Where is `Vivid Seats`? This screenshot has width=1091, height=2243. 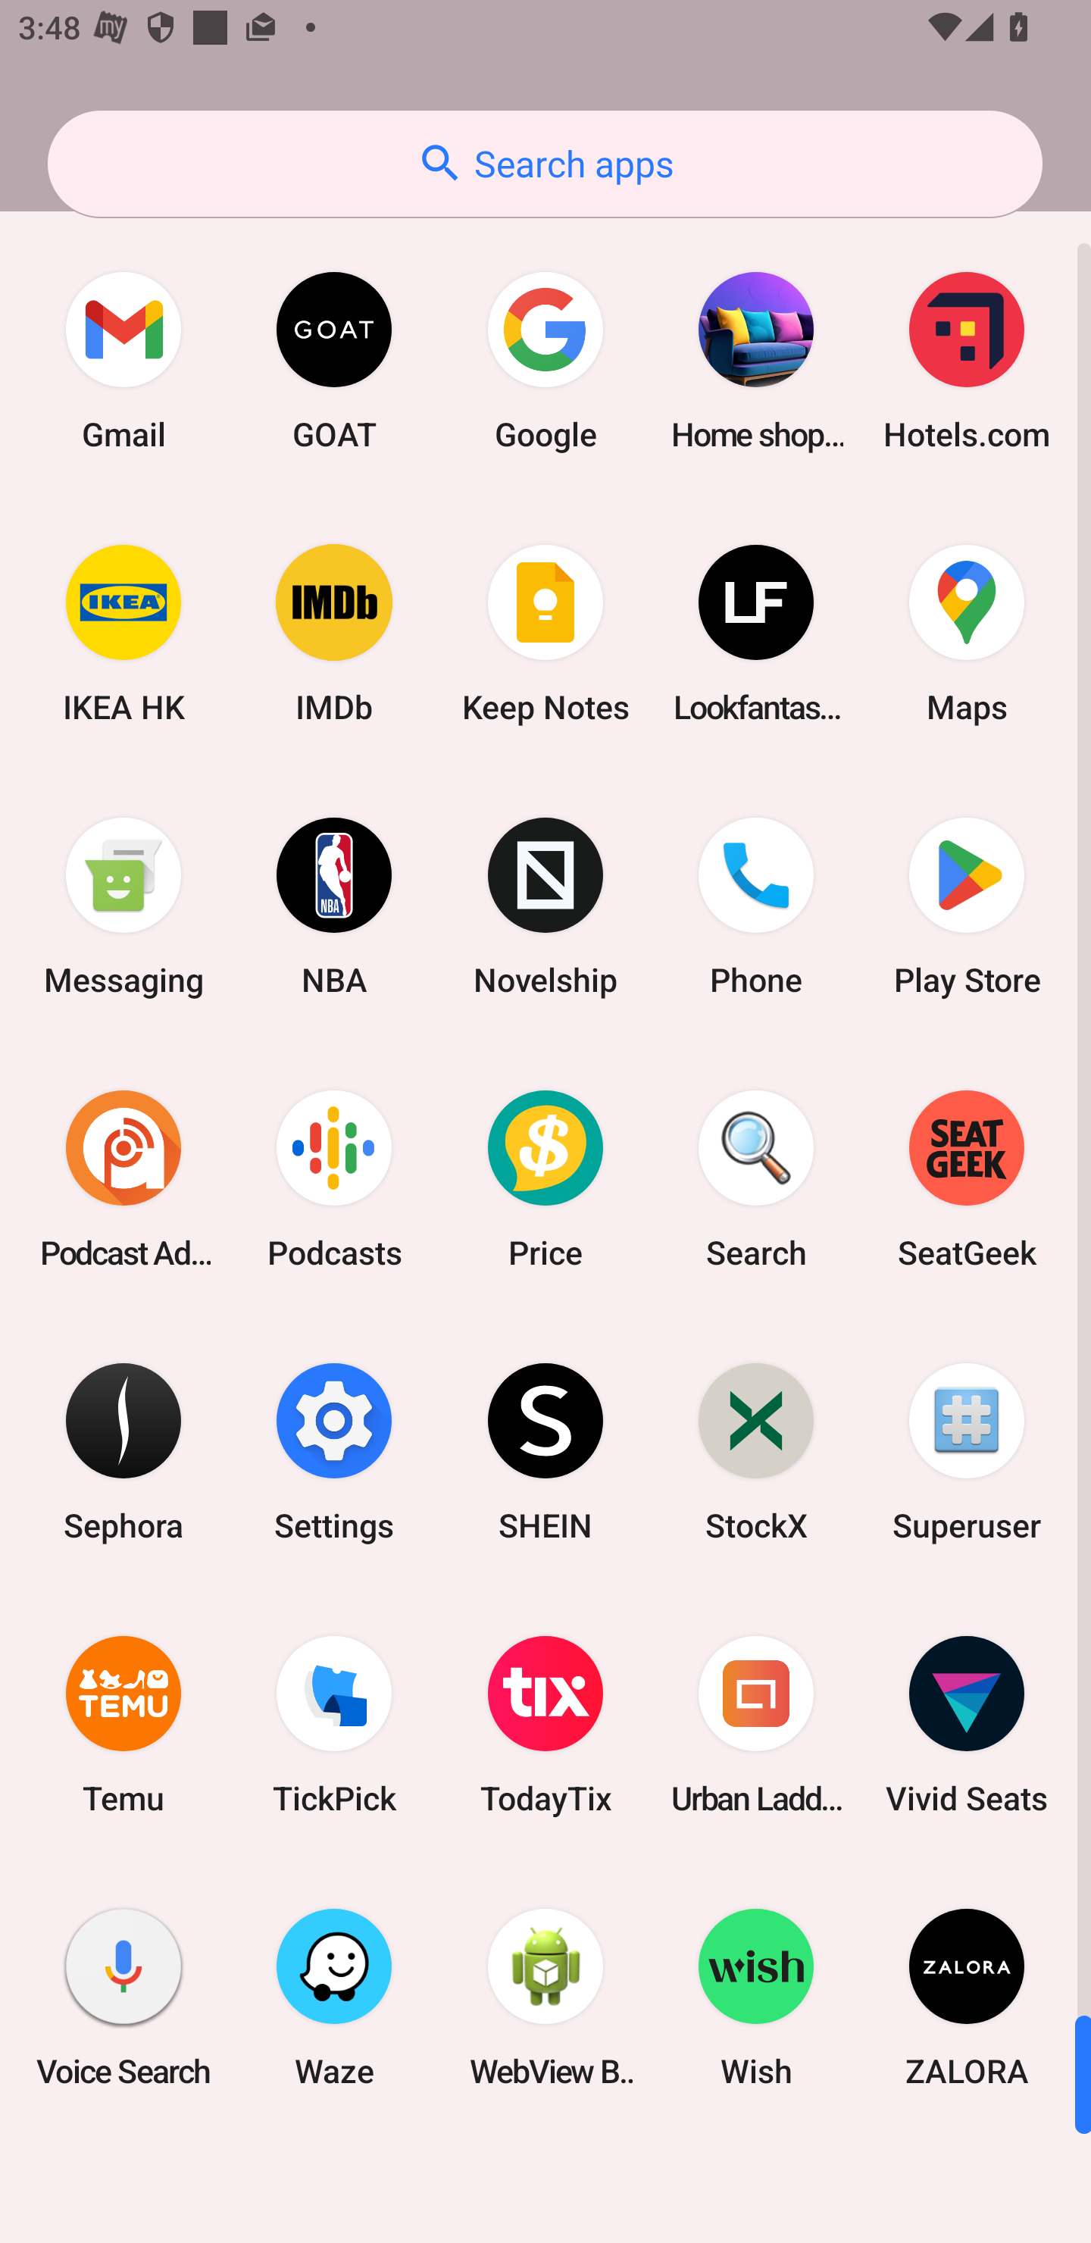
Vivid Seats is located at coordinates (967, 1725).